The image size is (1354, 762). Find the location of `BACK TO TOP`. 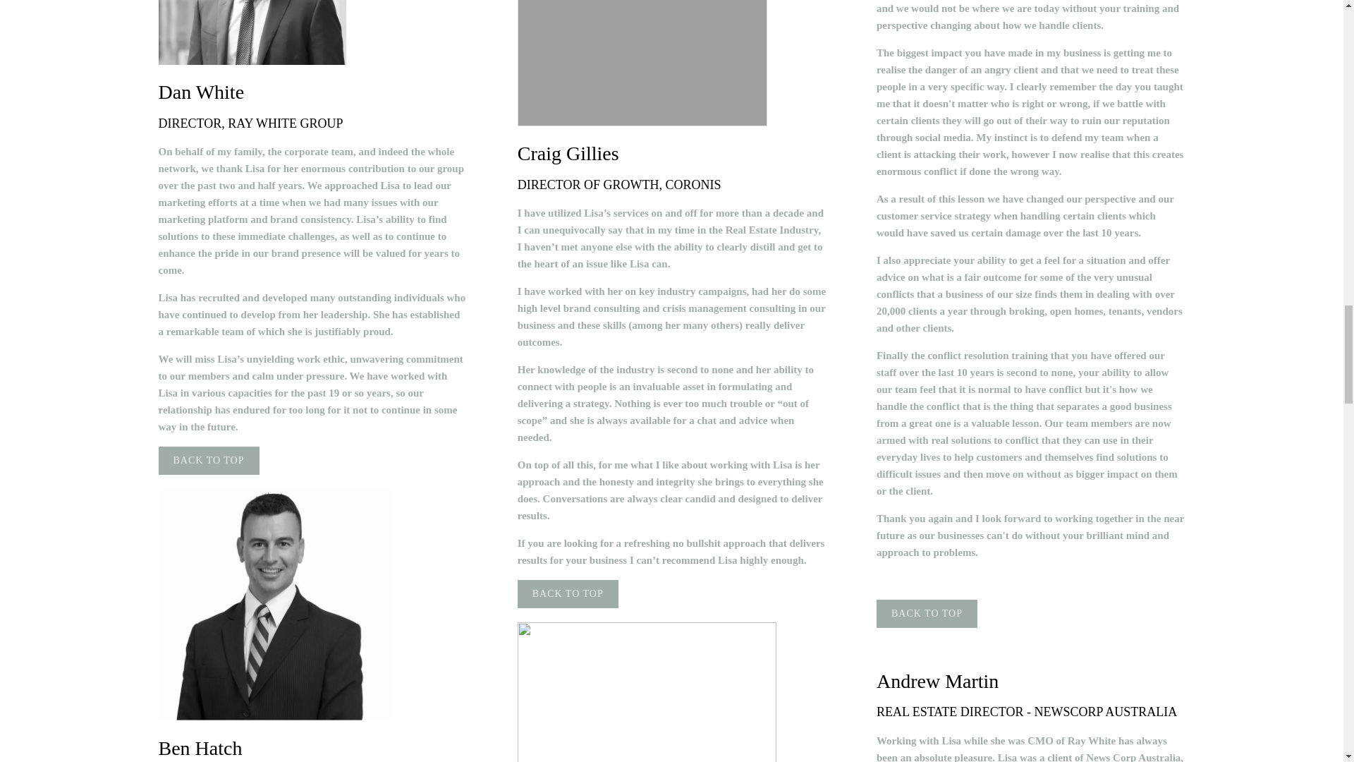

BACK TO TOP is located at coordinates (208, 460).